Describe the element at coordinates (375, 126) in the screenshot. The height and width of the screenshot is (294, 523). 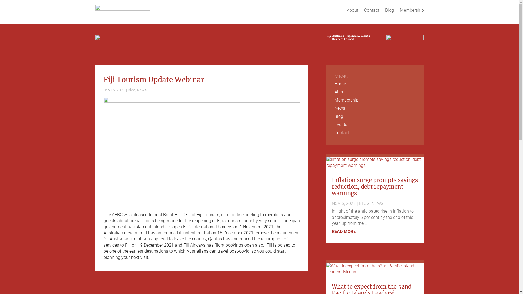
I see `Events` at that location.